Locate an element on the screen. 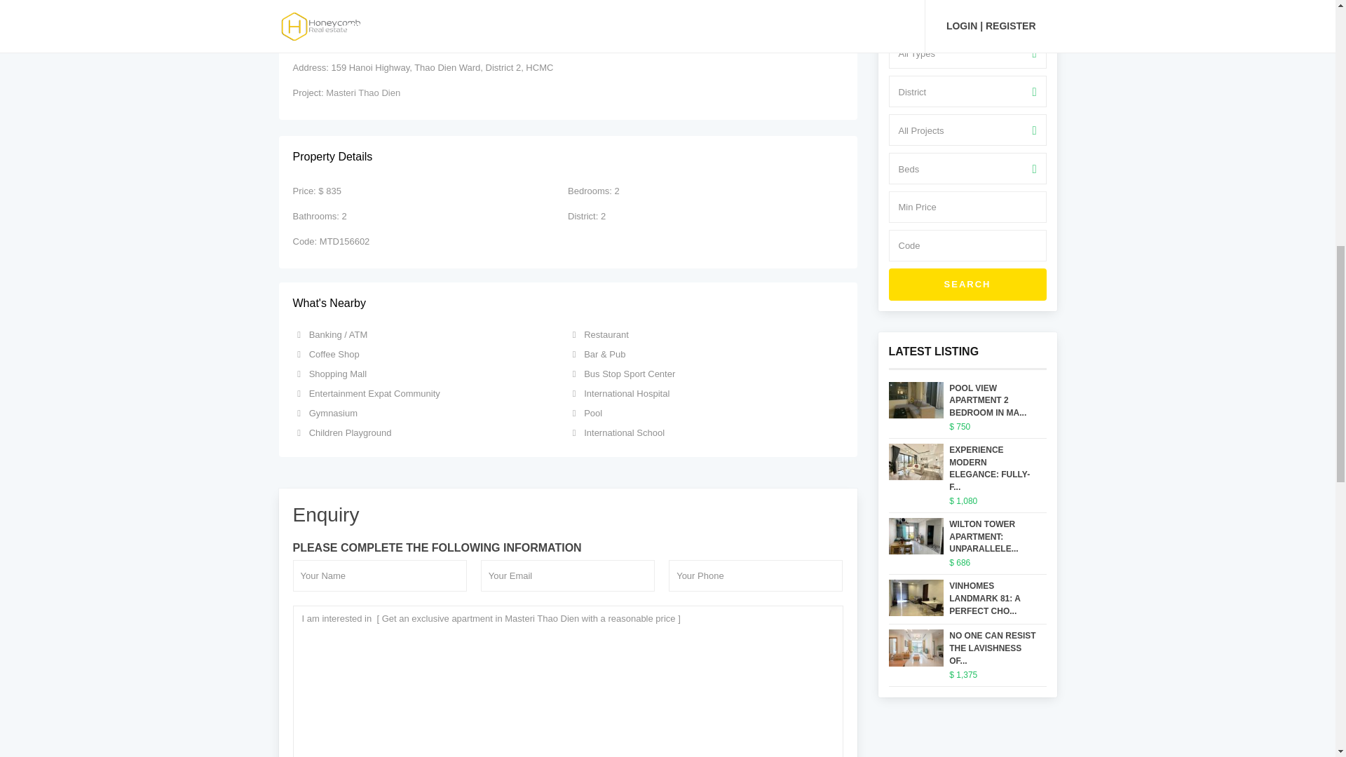  What'S Nearby is located at coordinates (568, 304).